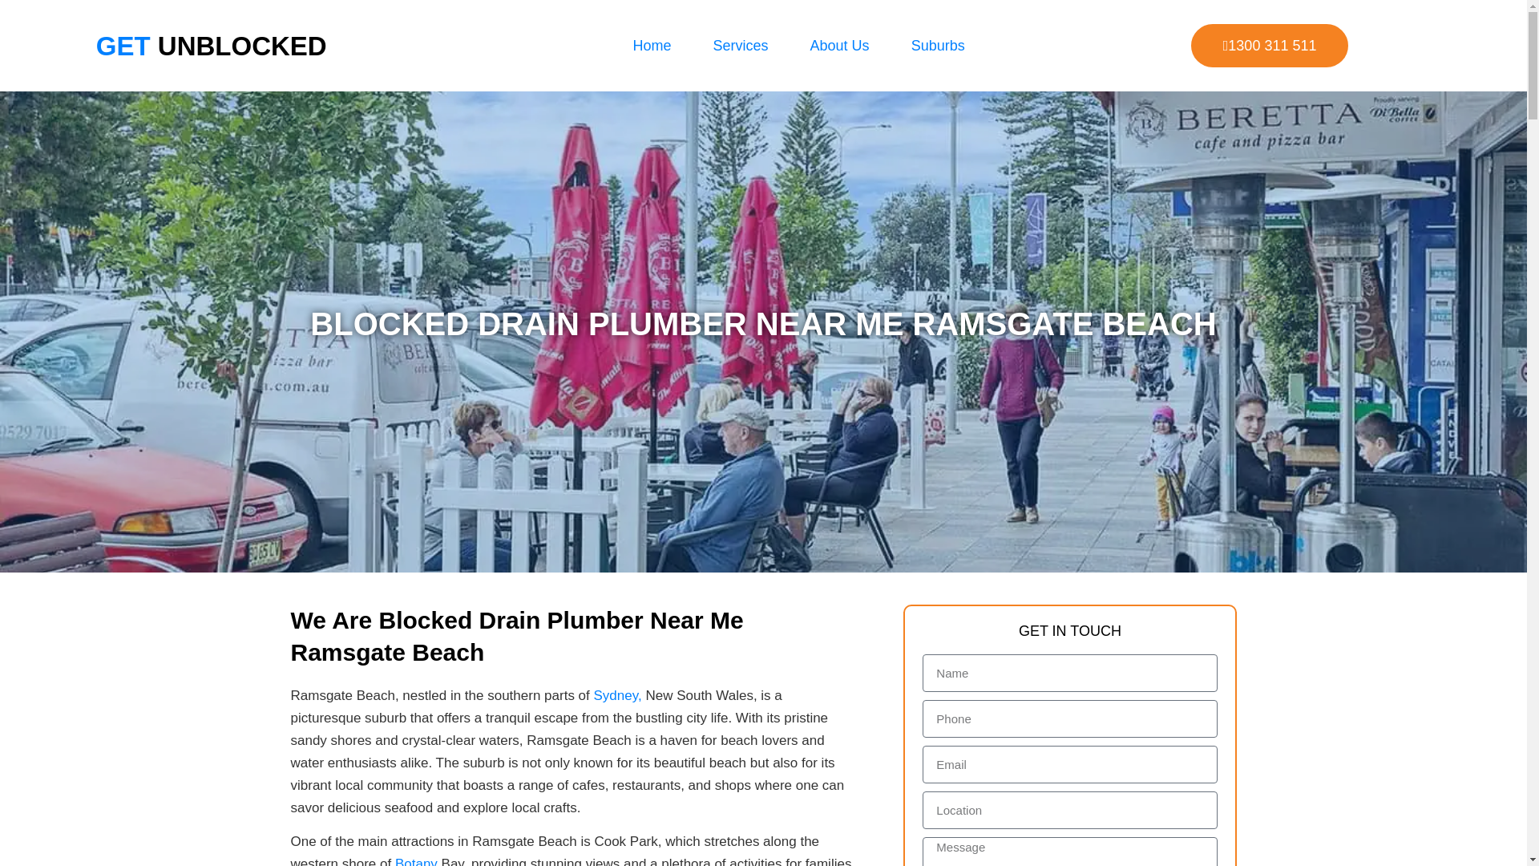 This screenshot has width=1539, height=866. What do you see at coordinates (938, 45) in the screenshot?
I see `Suburbs` at bounding box center [938, 45].